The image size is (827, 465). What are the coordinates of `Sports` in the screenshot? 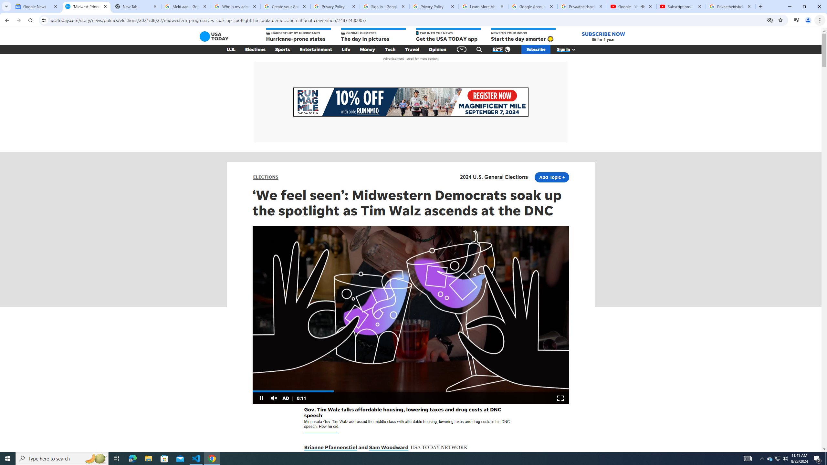 It's located at (283, 49).